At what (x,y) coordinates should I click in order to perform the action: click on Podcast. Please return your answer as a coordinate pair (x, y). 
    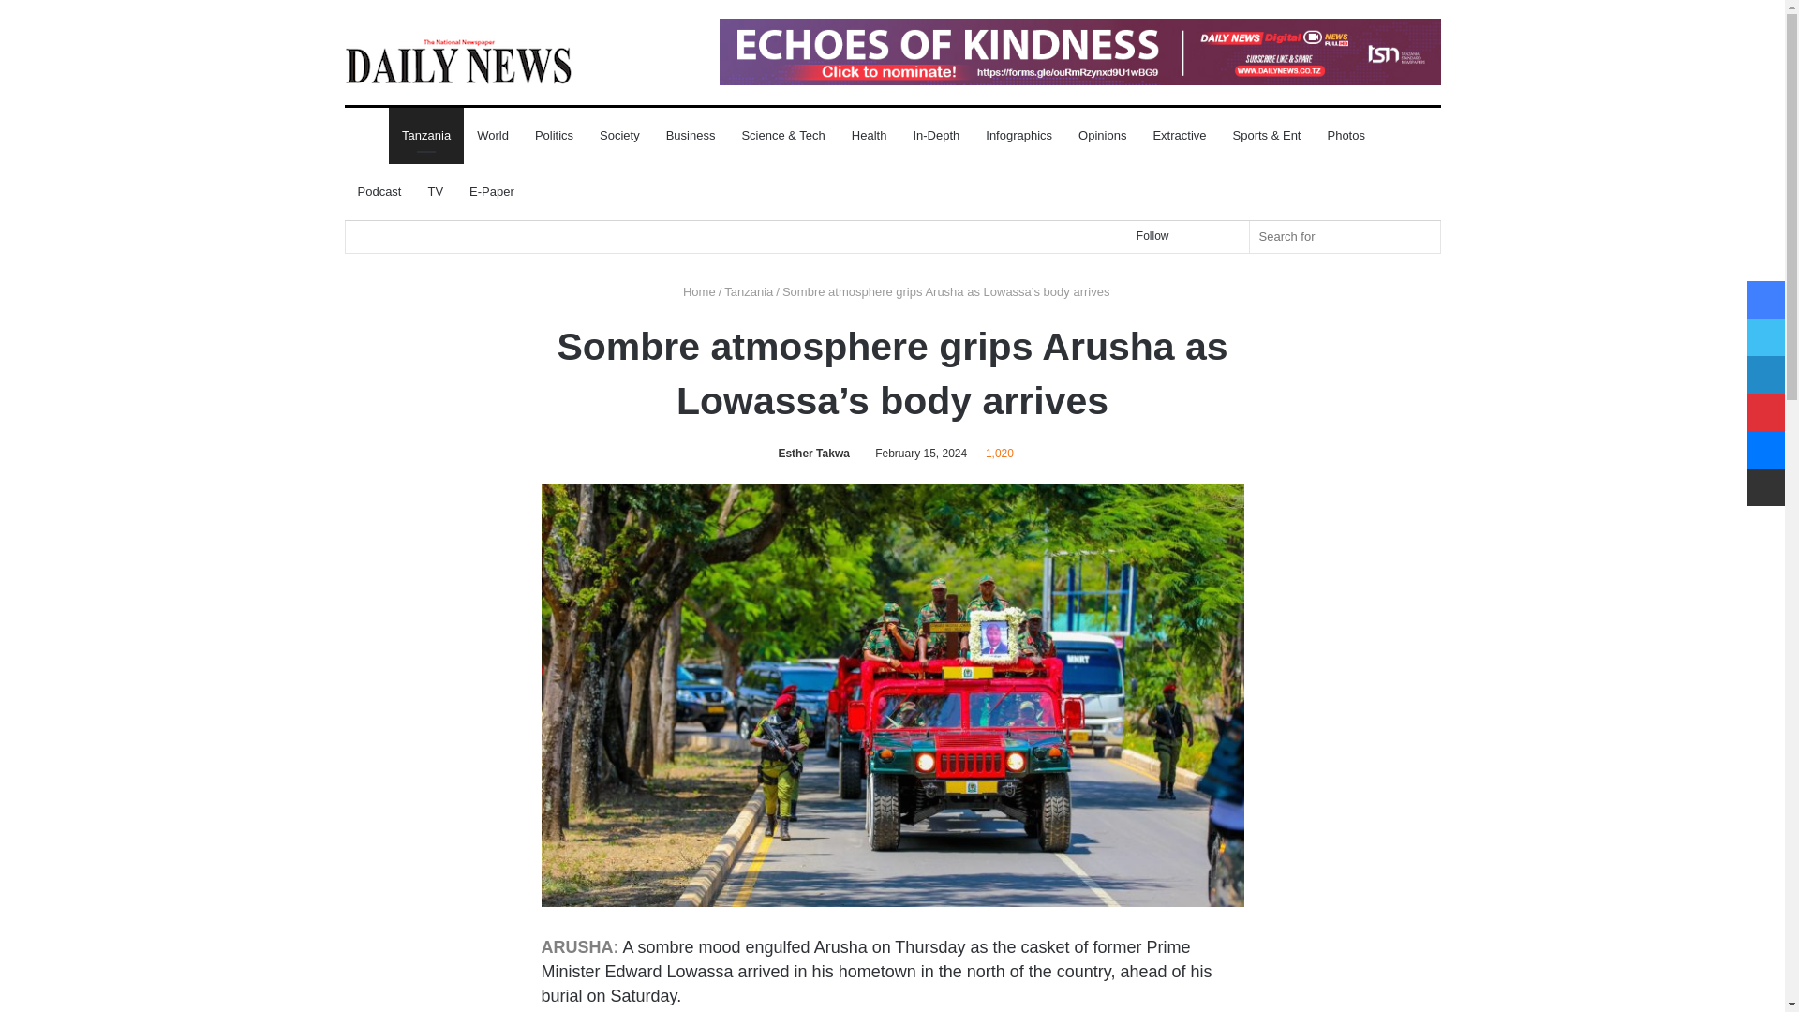
    Looking at the image, I should click on (380, 191).